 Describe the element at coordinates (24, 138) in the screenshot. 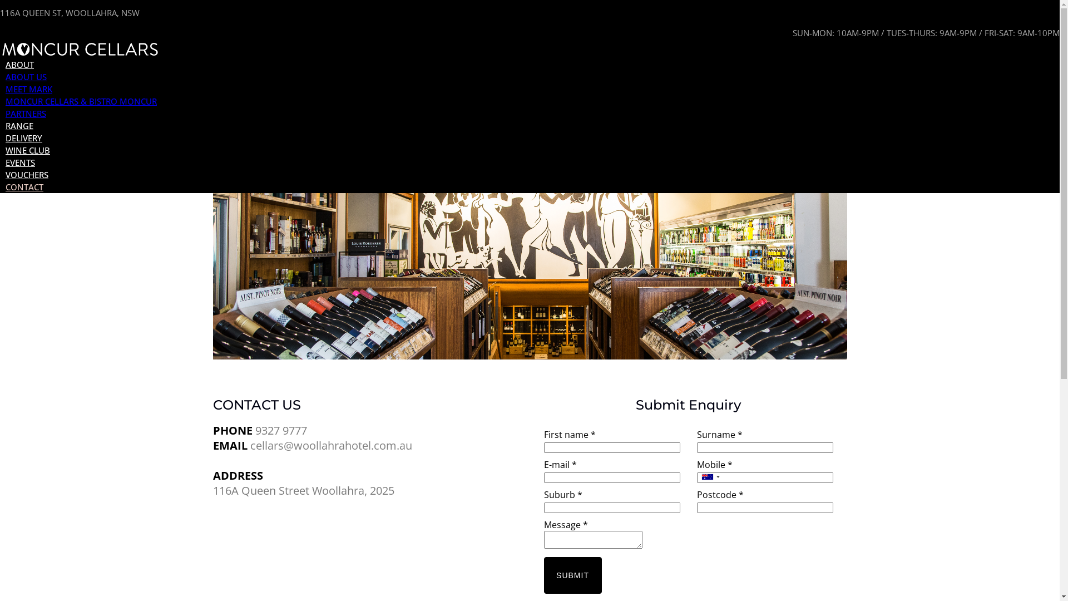

I see `DELIVERY` at that location.